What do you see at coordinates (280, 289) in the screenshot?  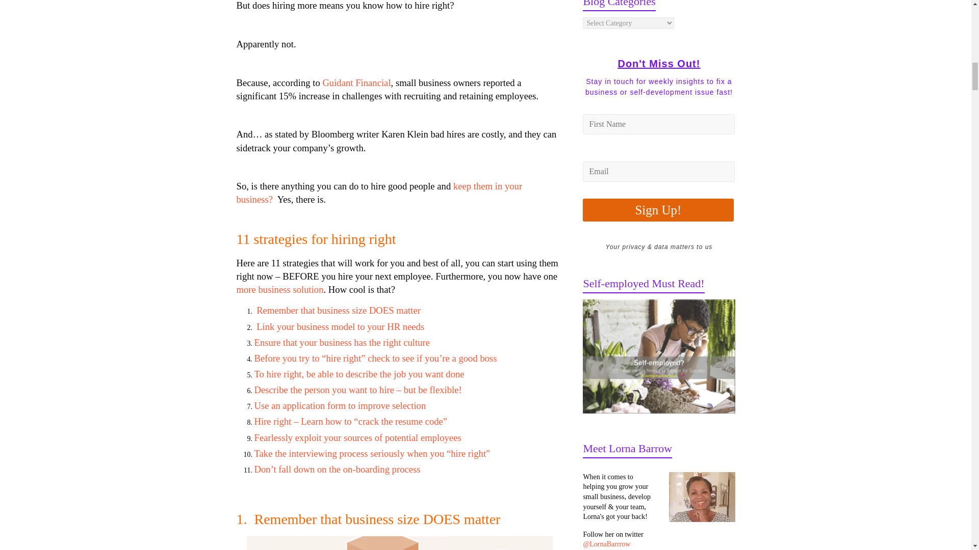 I see `more business solution` at bounding box center [280, 289].